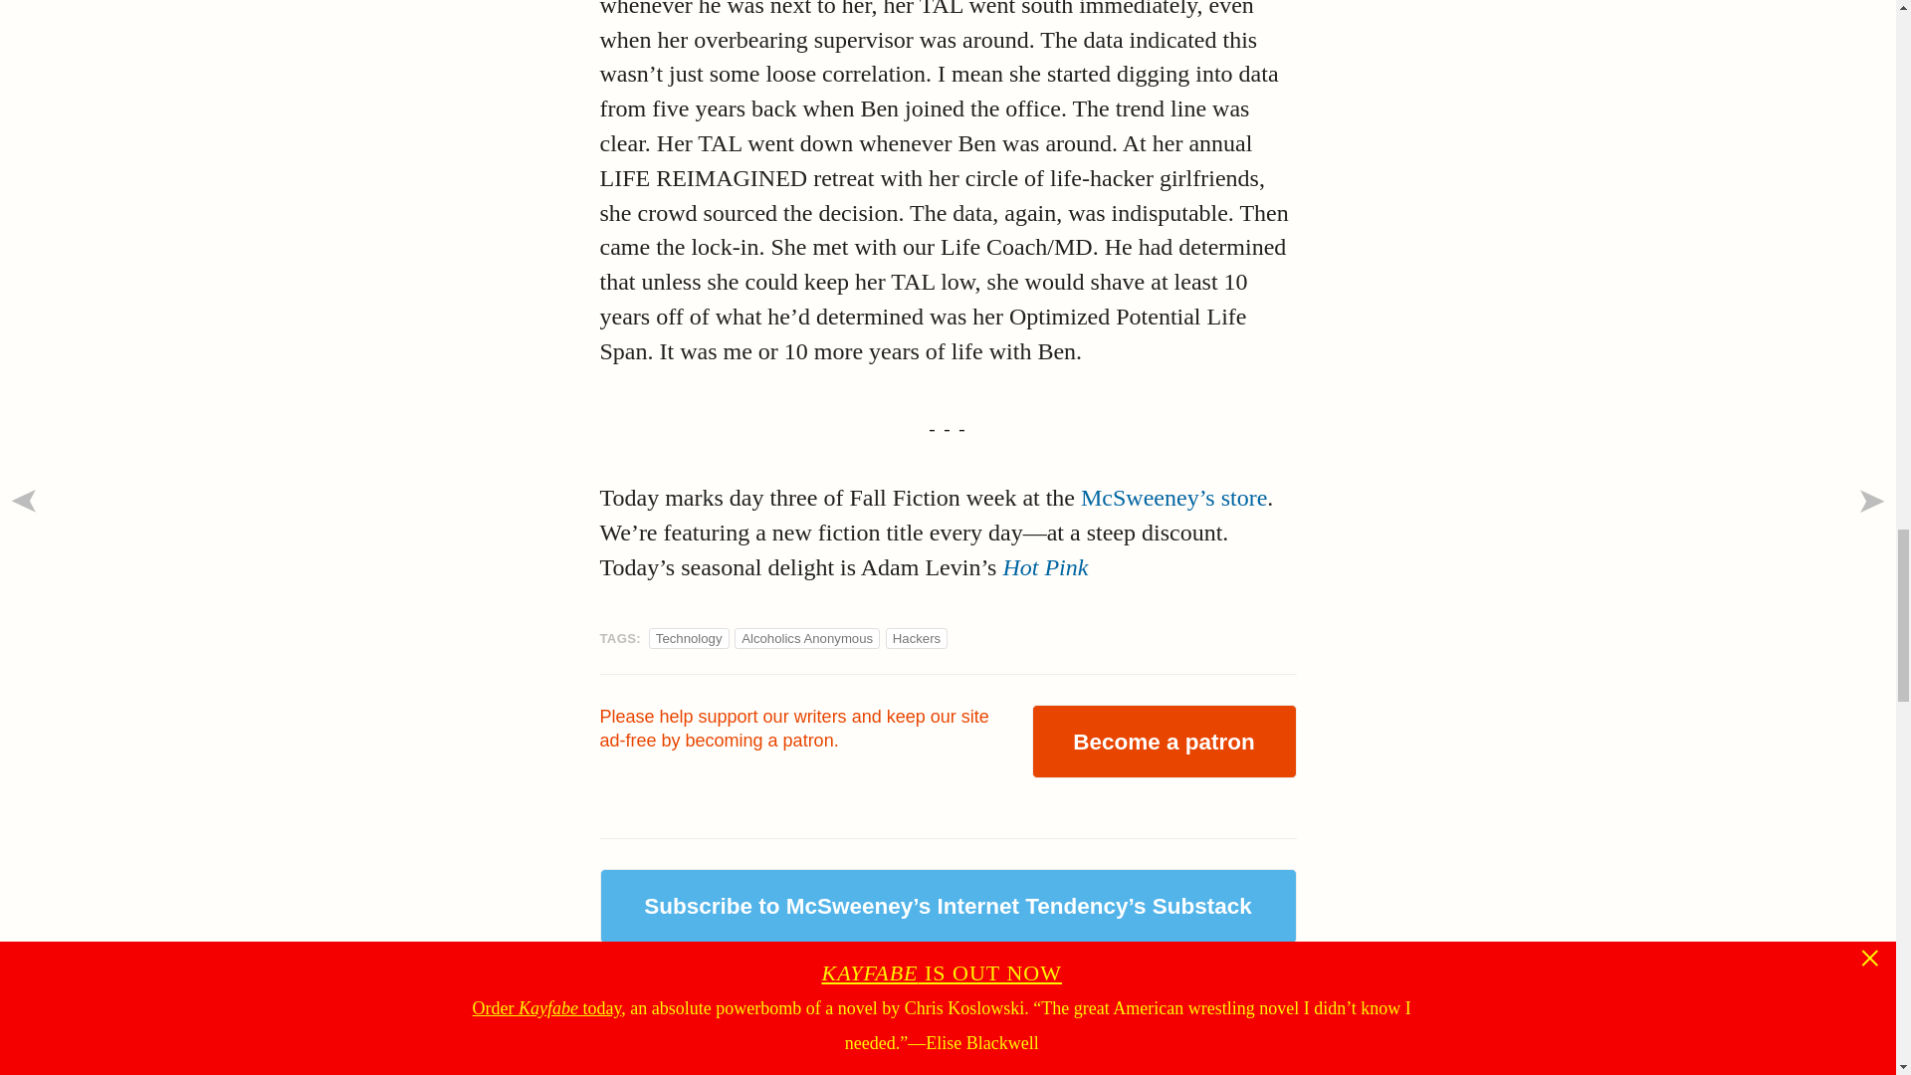  Describe the element at coordinates (806, 638) in the screenshot. I see `Alcoholics Anonymous` at that location.